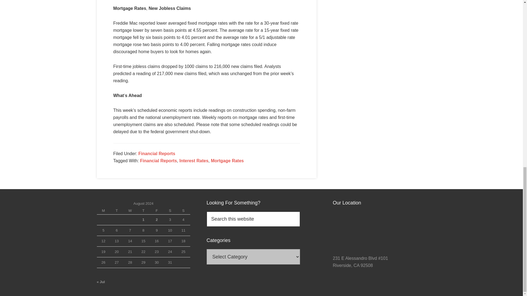 The image size is (527, 296). I want to click on Monday, so click(103, 211).